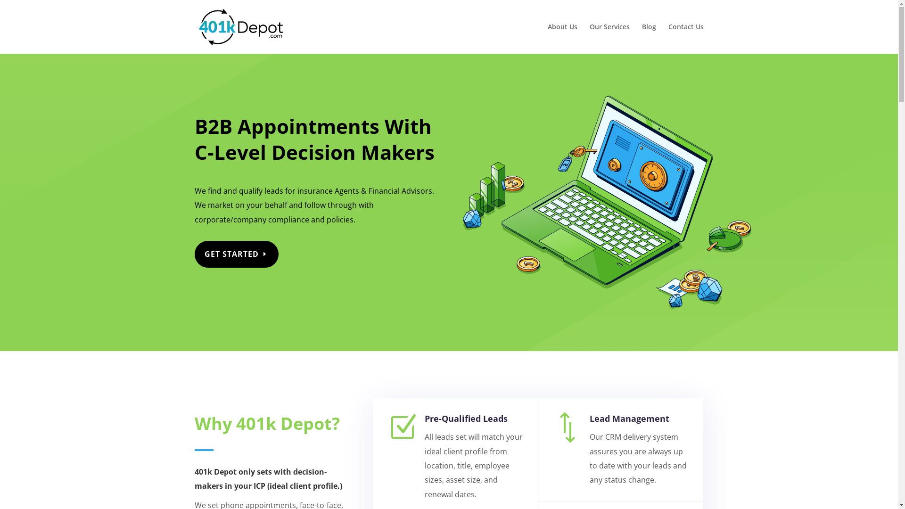 The image size is (905, 509). What do you see at coordinates (236, 254) in the screenshot?
I see `GET STARTED` at bounding box center [236, 254].